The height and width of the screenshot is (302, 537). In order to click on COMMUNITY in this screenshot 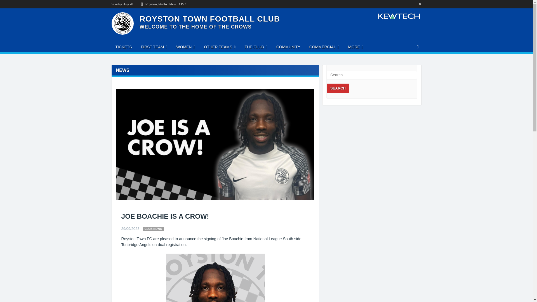, I will do `click(288, 47)`.